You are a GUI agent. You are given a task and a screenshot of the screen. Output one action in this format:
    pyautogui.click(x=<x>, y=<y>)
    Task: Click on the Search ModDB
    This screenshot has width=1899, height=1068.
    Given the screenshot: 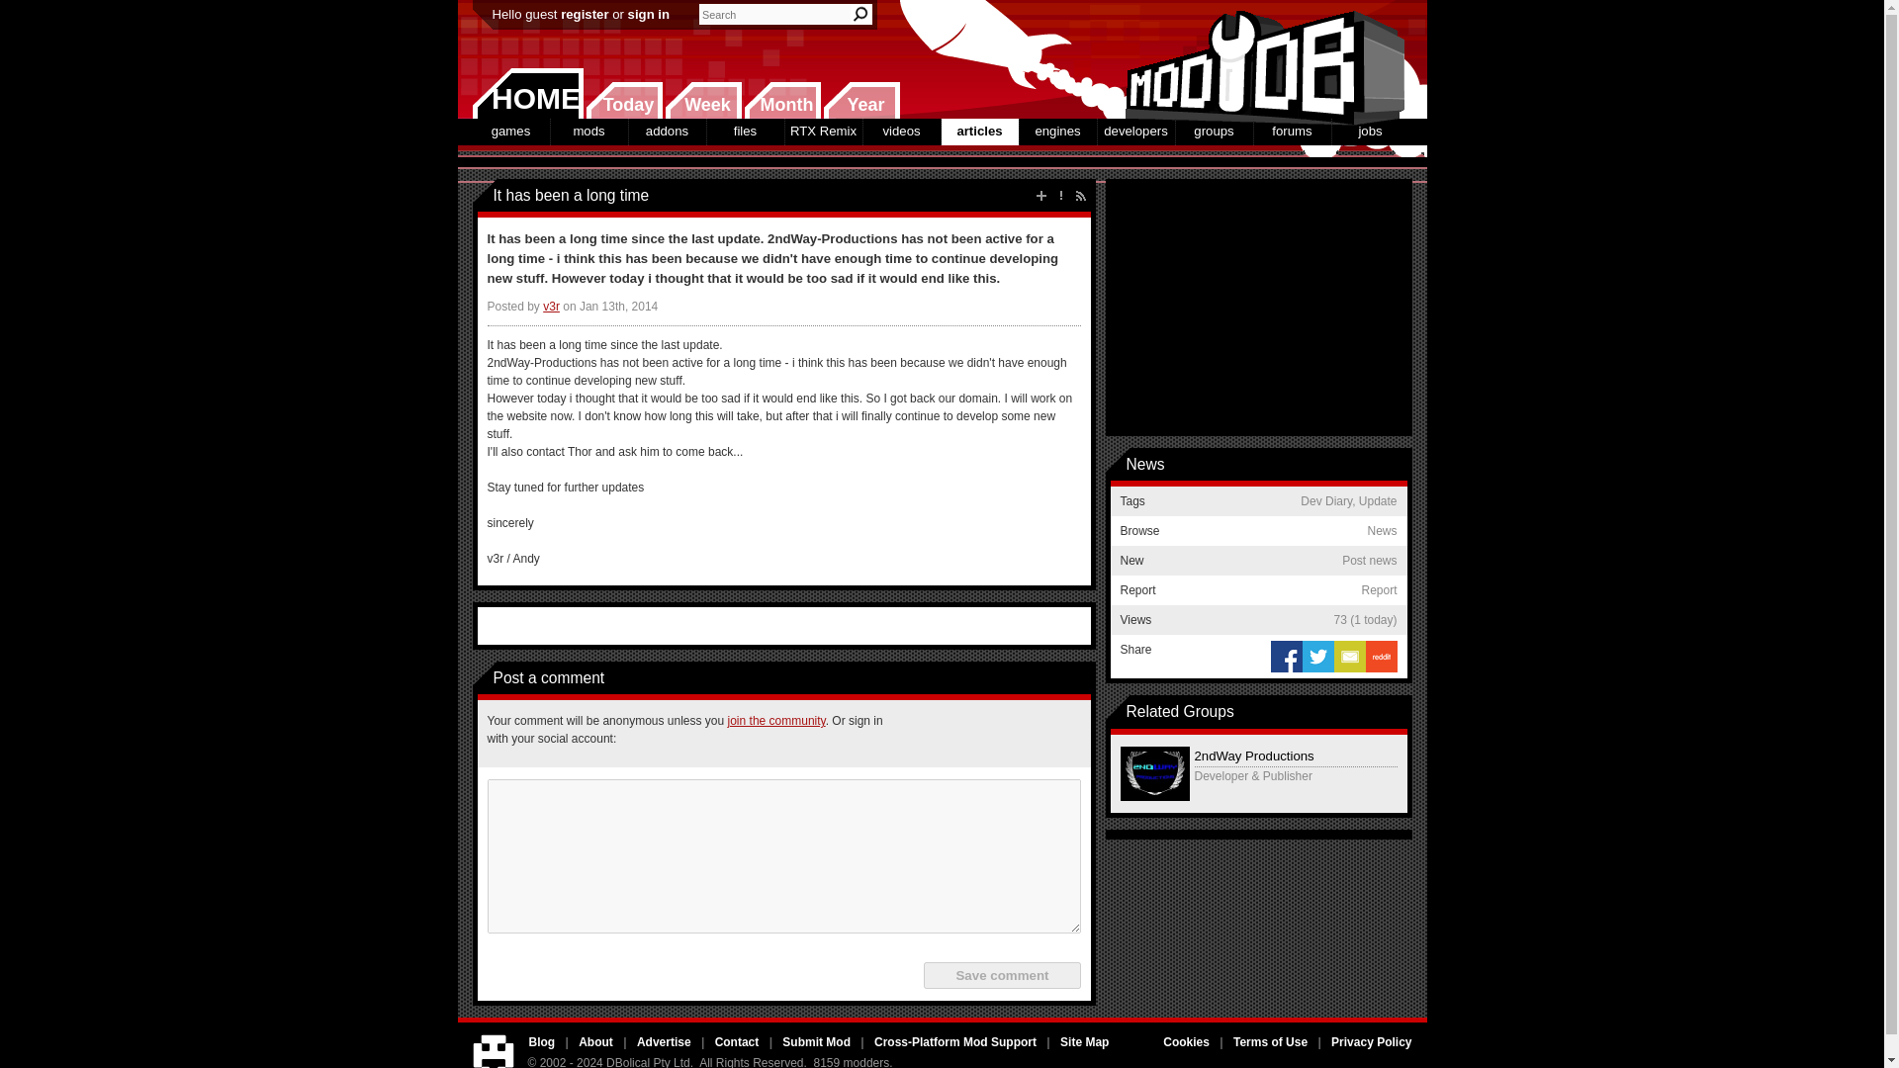 What is the action you would take?
    pyautogui.click(x=860, y=14)
    